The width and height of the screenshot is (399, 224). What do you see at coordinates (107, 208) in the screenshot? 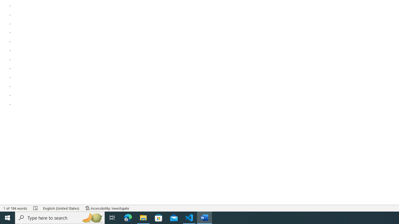
I see `Accessibility Checker Accessibility: Investigate` at bounding box center [107, 208].